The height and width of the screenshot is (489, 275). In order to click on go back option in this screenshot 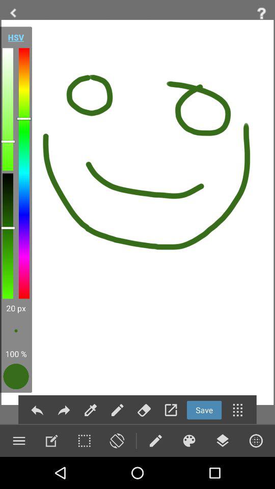, I will do `click(37, 410)`.